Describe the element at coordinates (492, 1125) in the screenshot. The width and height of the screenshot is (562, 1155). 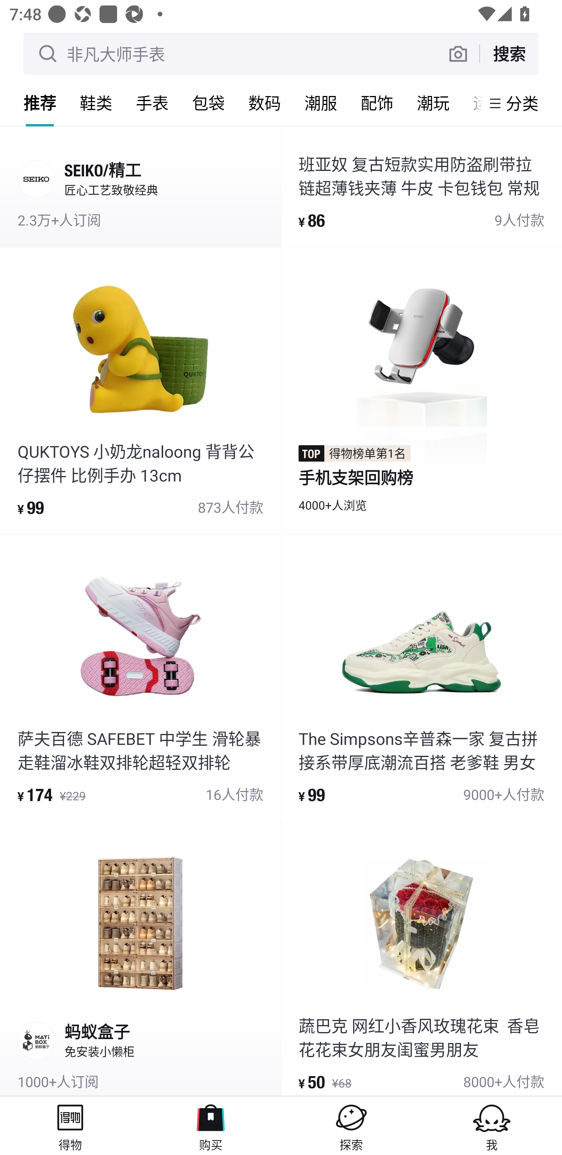
I see `我` at that location.